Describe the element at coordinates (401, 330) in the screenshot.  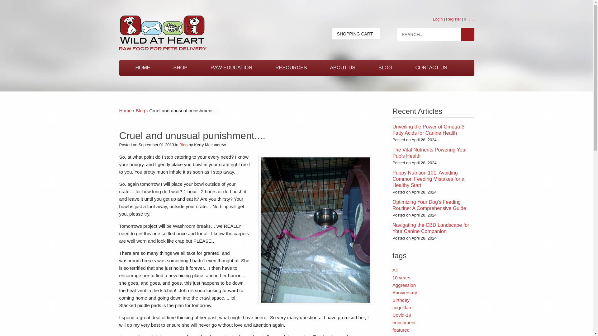
I see `Show articles tagged featured` at that location.